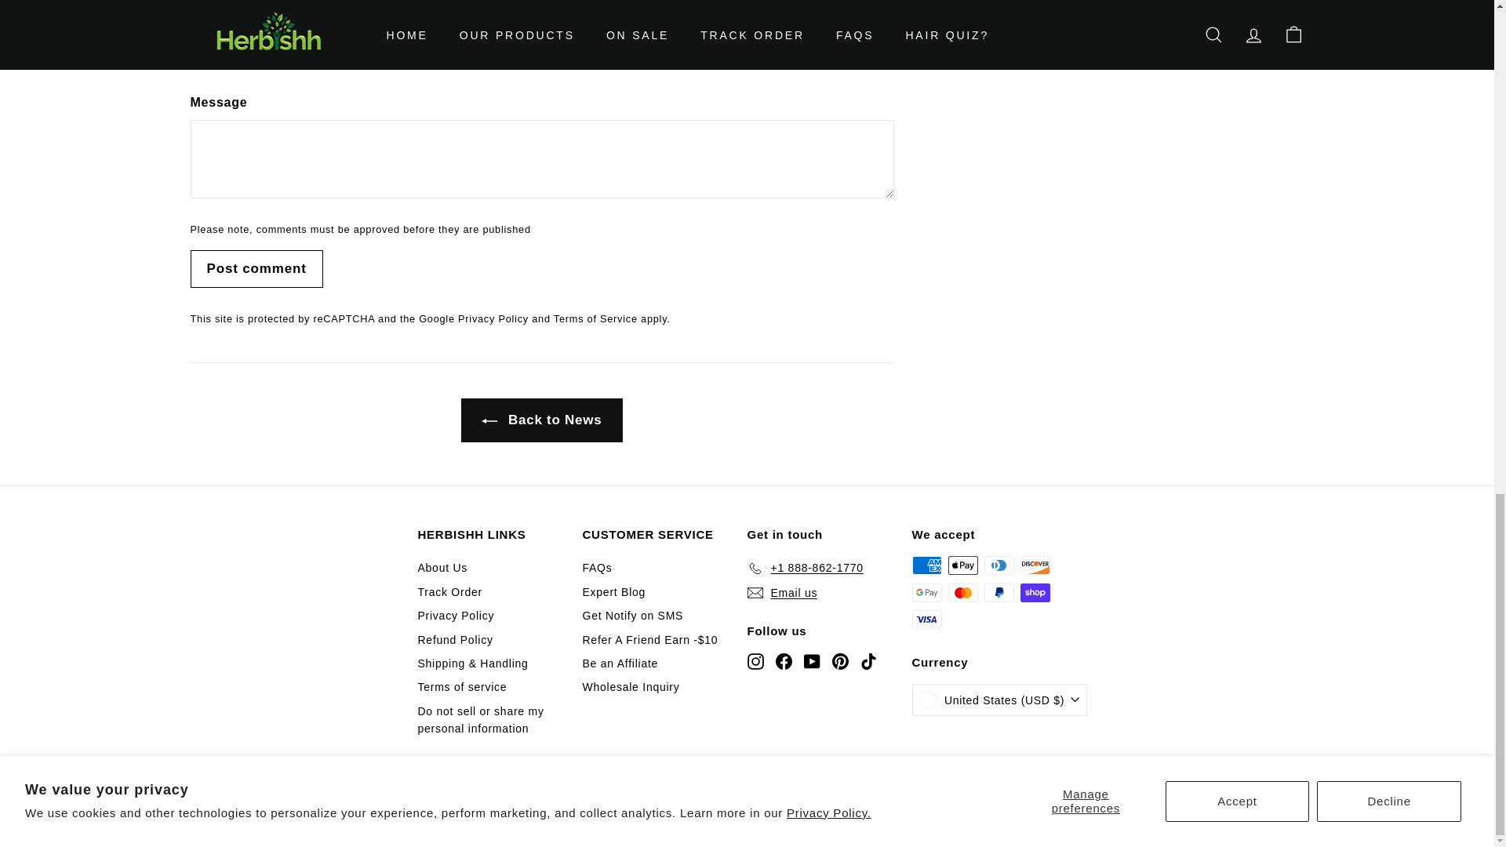  What do you see at coordinates (926, 565) in the screenshot?
I see `American Express` at bounding box center [926, 565].